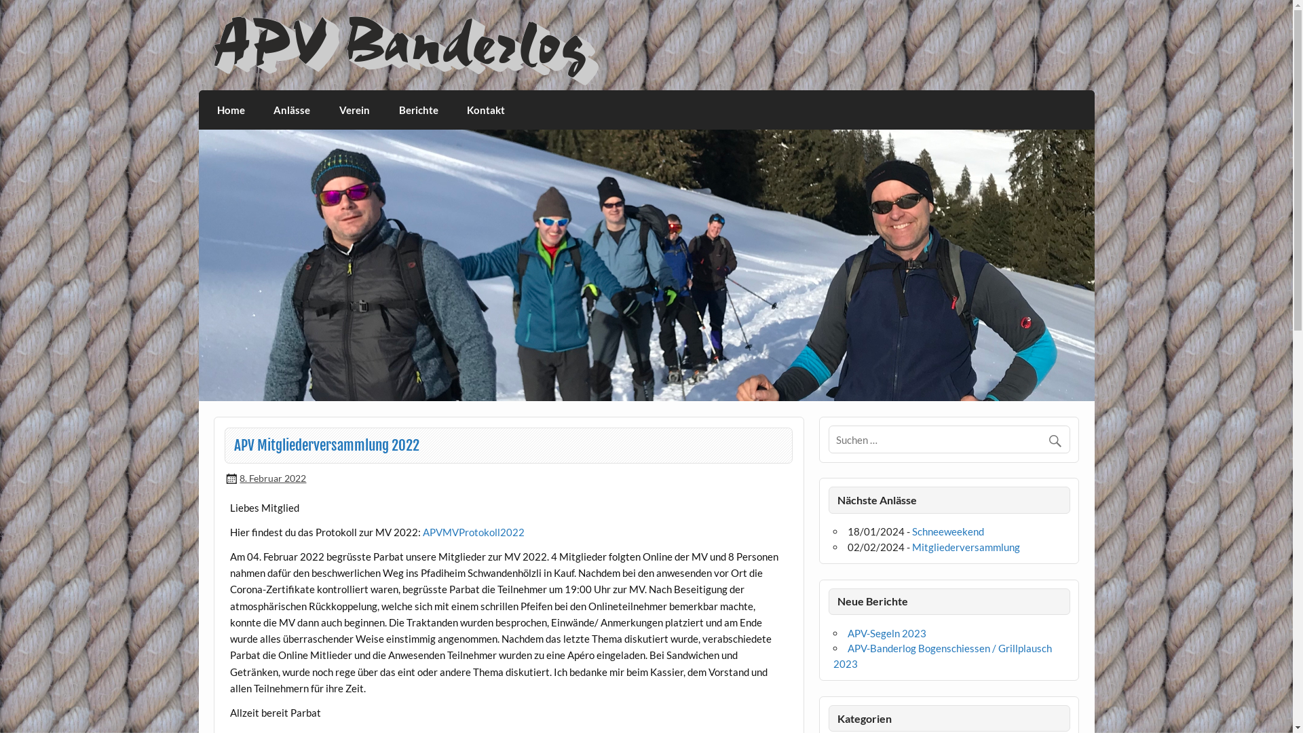 The image size is (1303, 733). Describe the element at coordinates (943, 656) in the screenshot. I see `APV-Banderlog Bogenschiessen / Grillplausch 2023` at that location.